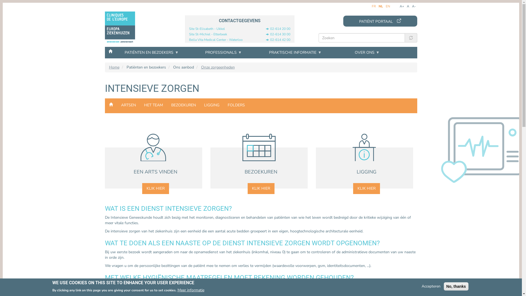 The image size is (526, 296). I want to click on Overslaan en naar de inhoud gaan, so click(3, 4).